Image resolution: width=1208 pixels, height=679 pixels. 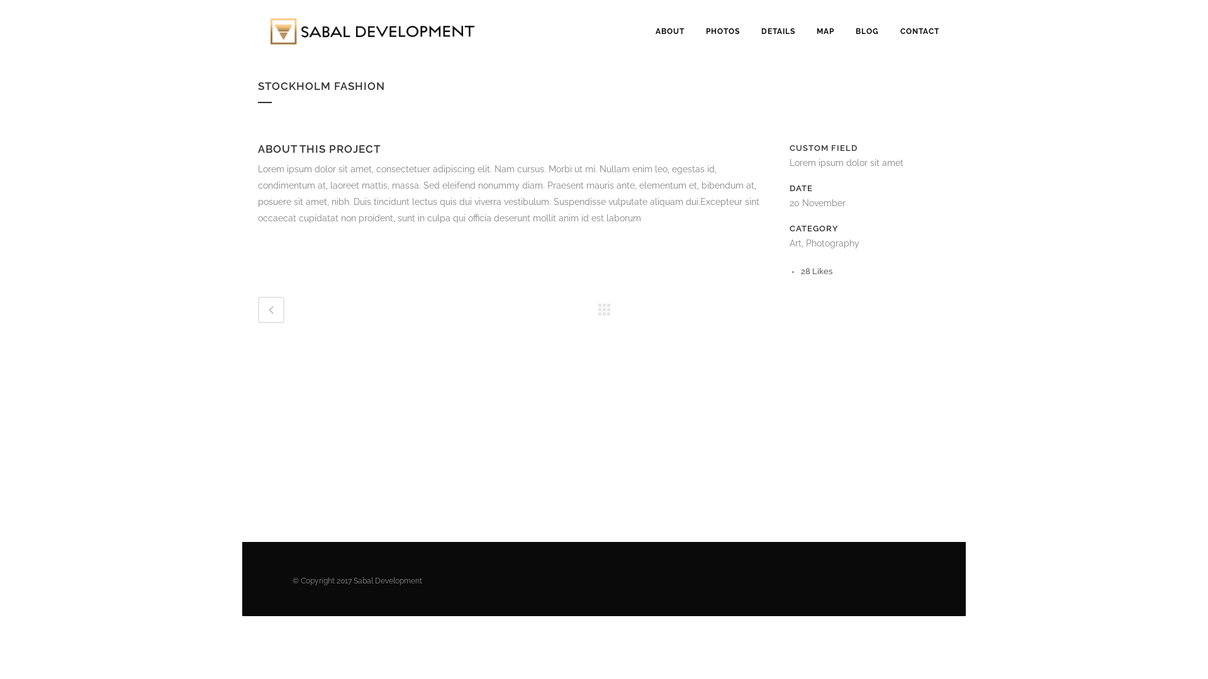 What do you see at coordinates (259, 134) in the screenshot?
I see `Stockholm Fashion` at bounding box center [259, 134].